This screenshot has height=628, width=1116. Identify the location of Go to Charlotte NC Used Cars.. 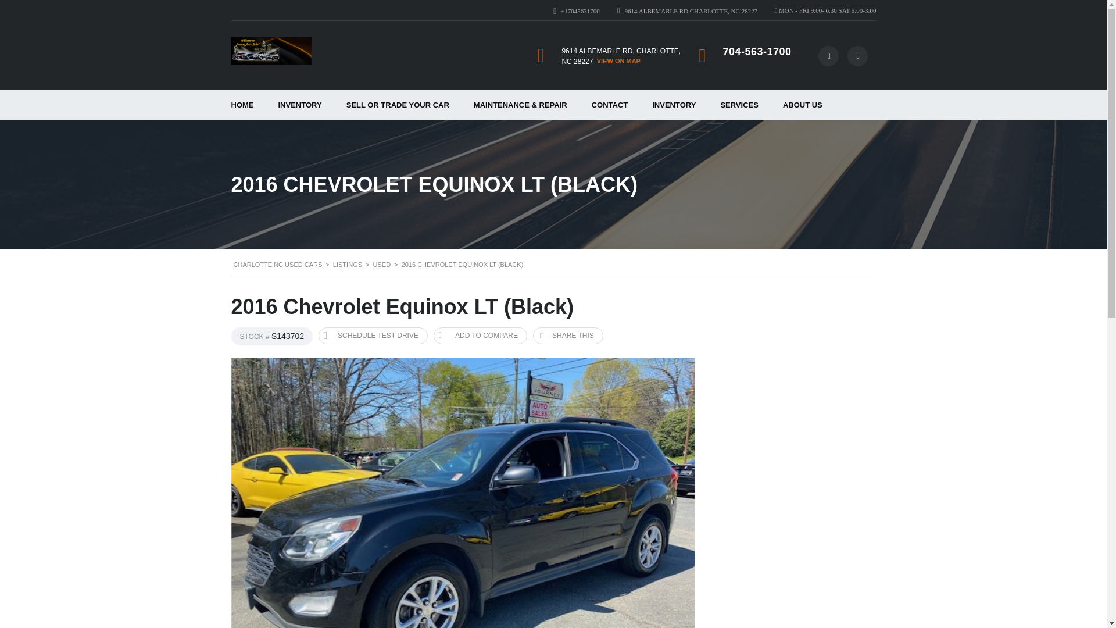
(278, 265).